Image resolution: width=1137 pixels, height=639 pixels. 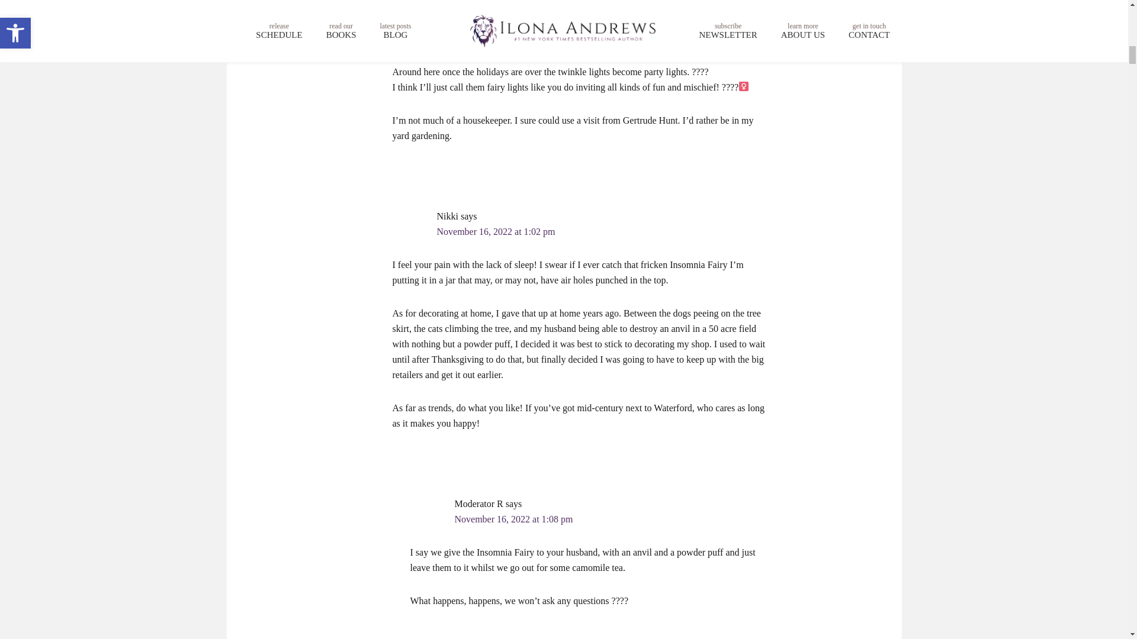 I want to click on November 16, 2022 at 1:02 pm, so click(x=496, y=231).